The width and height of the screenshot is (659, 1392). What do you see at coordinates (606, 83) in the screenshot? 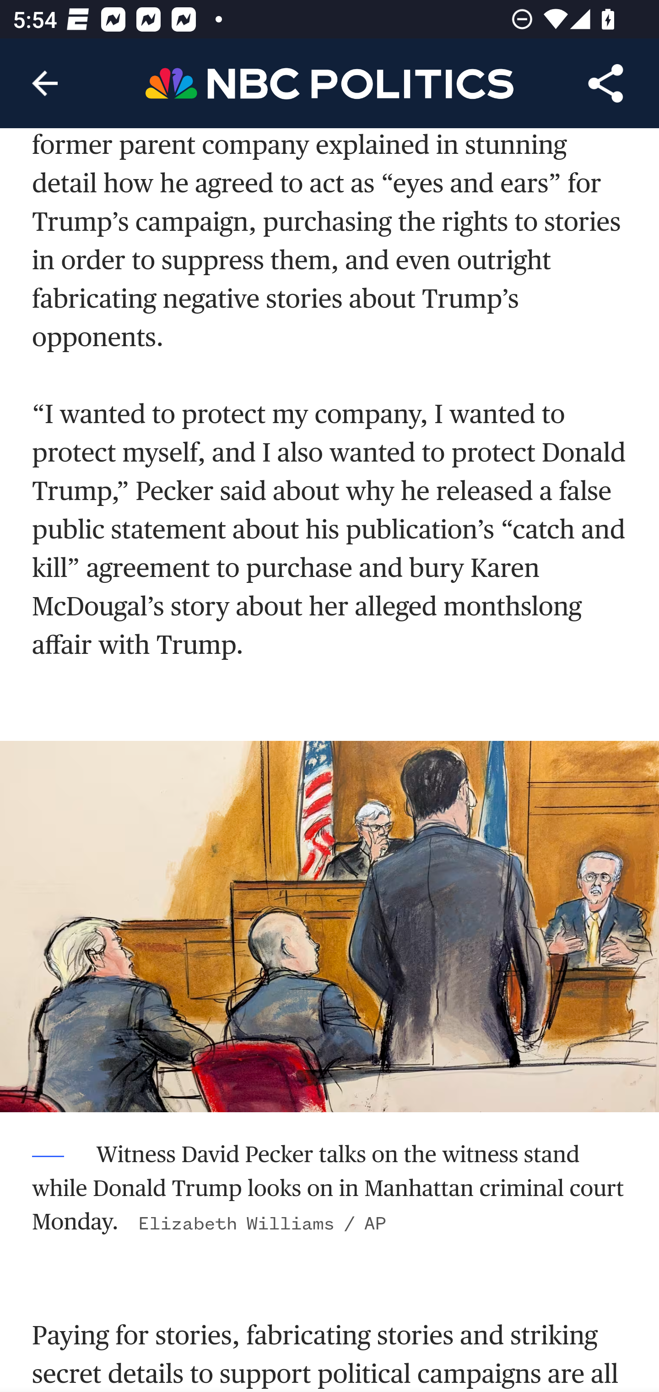
I see `Share Article, button` at bounding box center [606, 83].